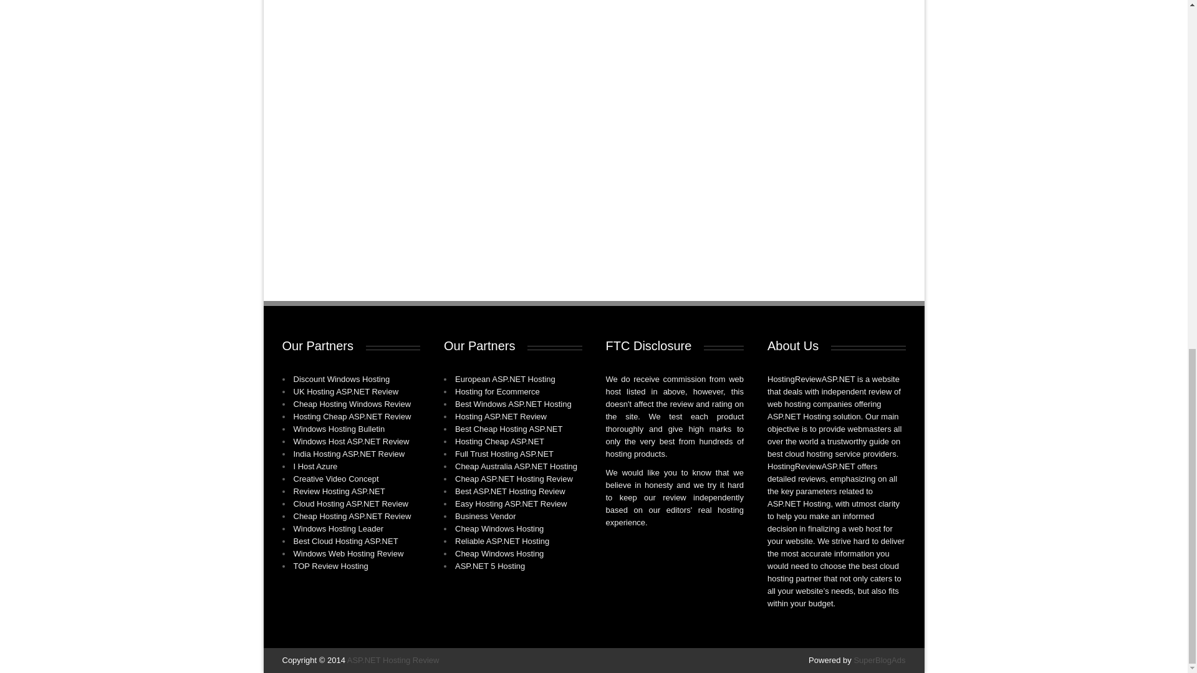 Image resolution: width=1197 pixels, height=673 pixels. I want to click on Hosting Cheap ASP.NET Review, so click(352, 416).